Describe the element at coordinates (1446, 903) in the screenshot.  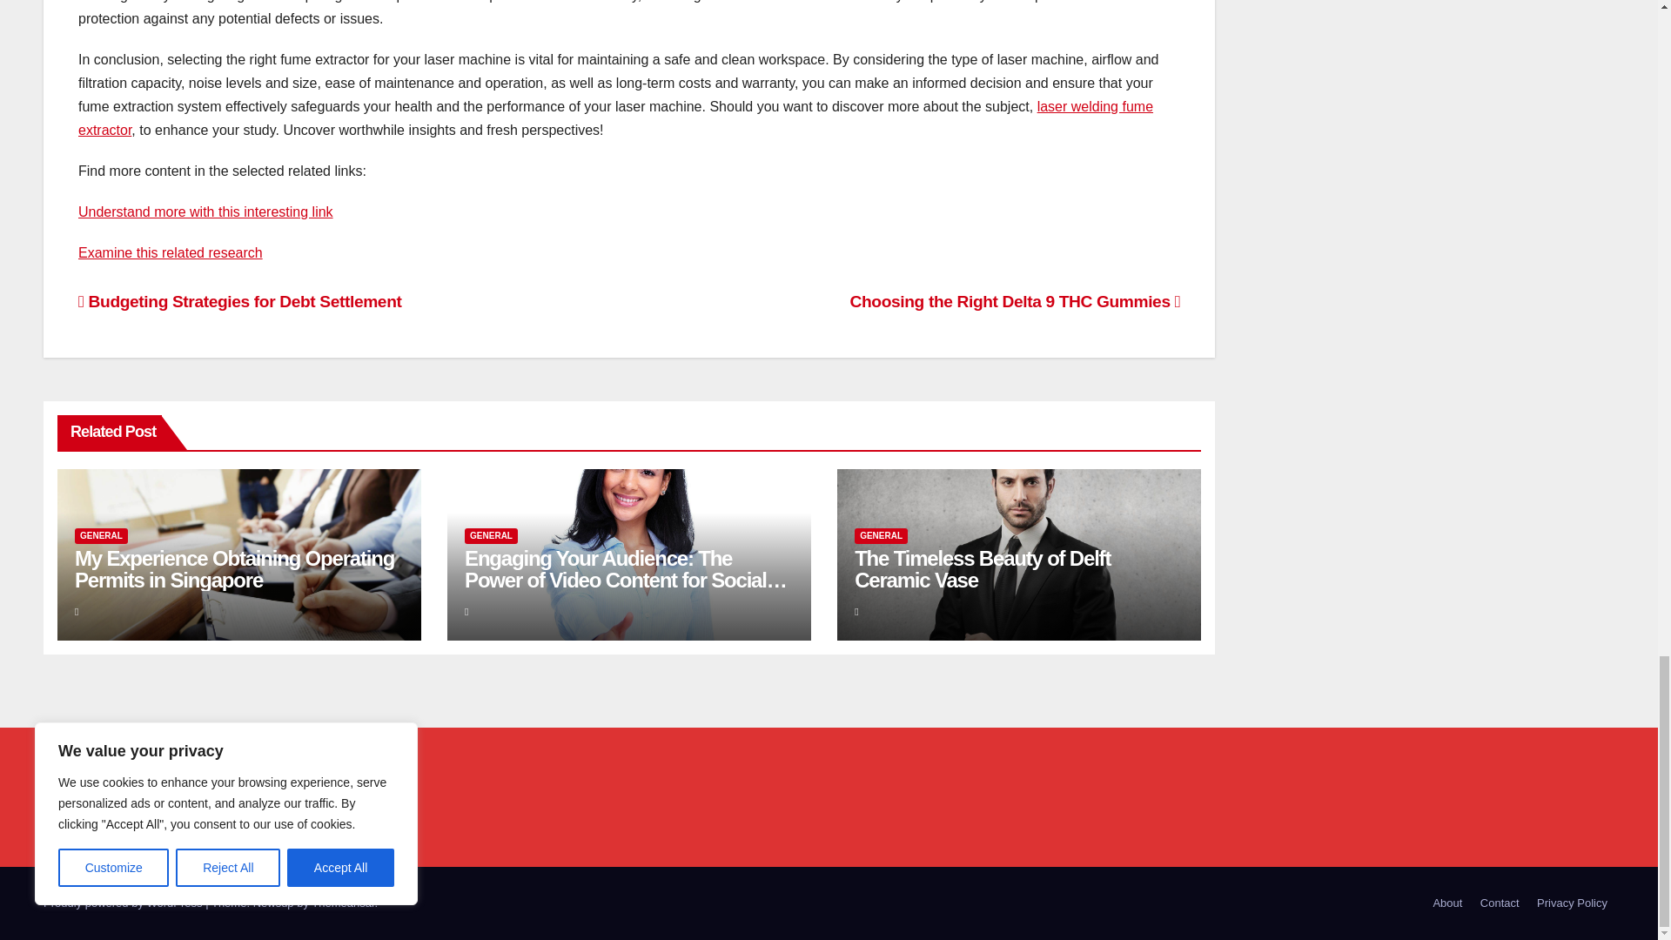
I see `About` at that location.